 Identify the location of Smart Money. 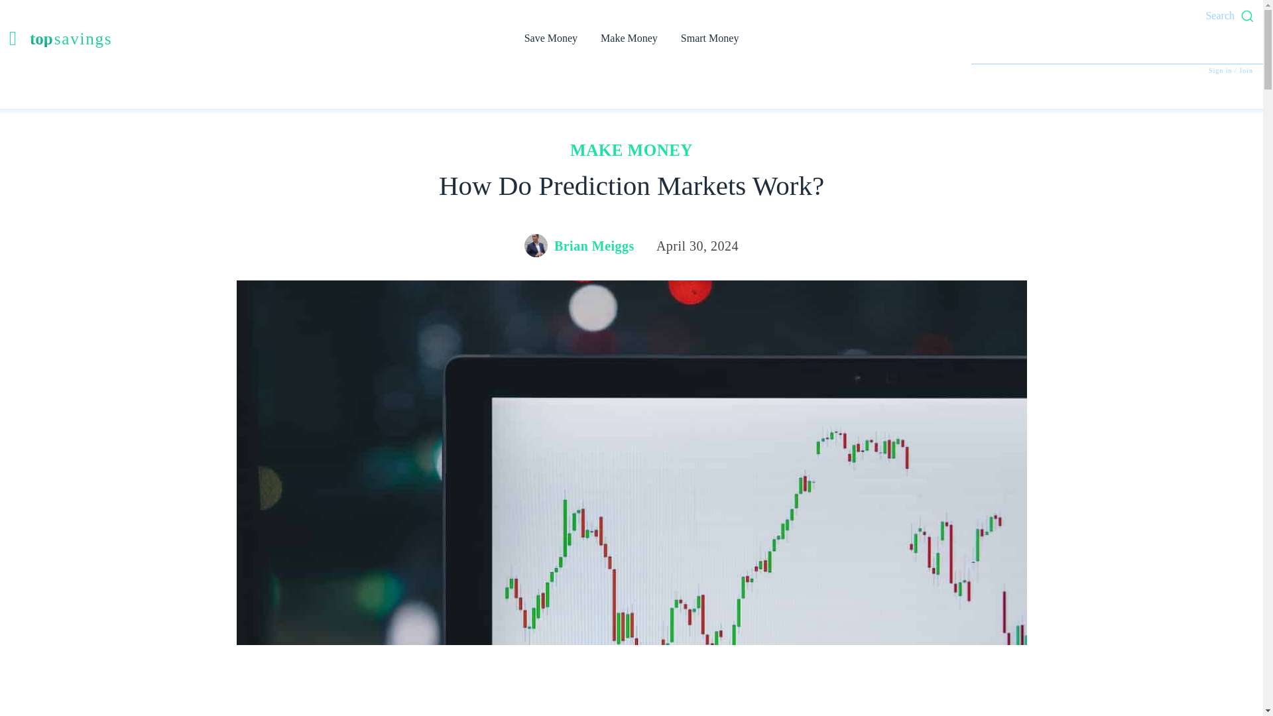
(709, 38).